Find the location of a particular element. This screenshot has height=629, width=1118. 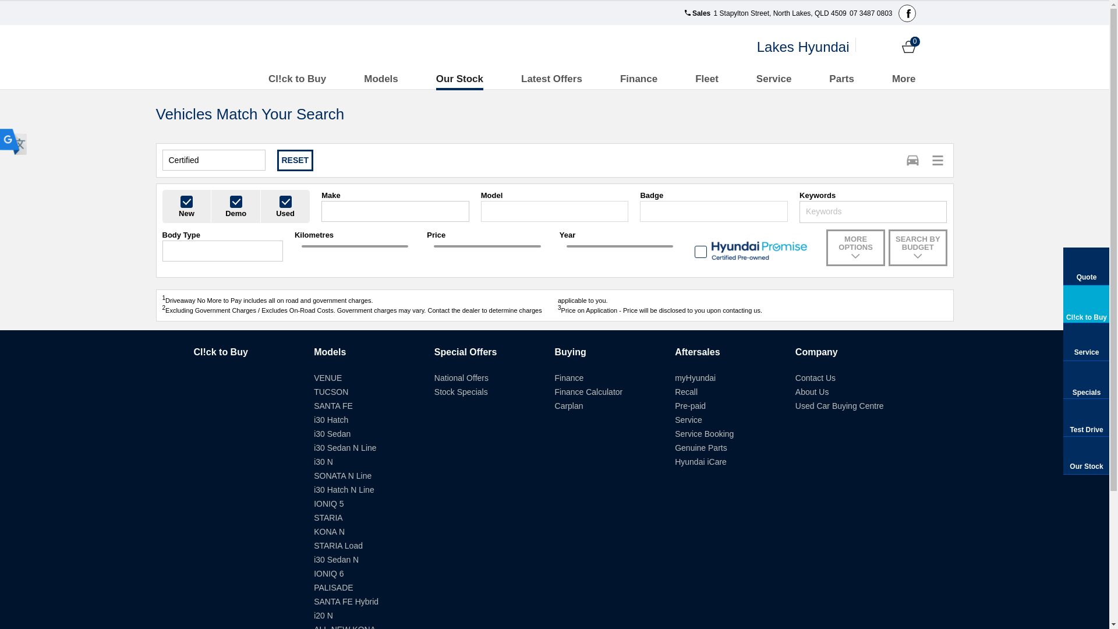

SANTA FE Hybrid is located at coordinates (346, 602).